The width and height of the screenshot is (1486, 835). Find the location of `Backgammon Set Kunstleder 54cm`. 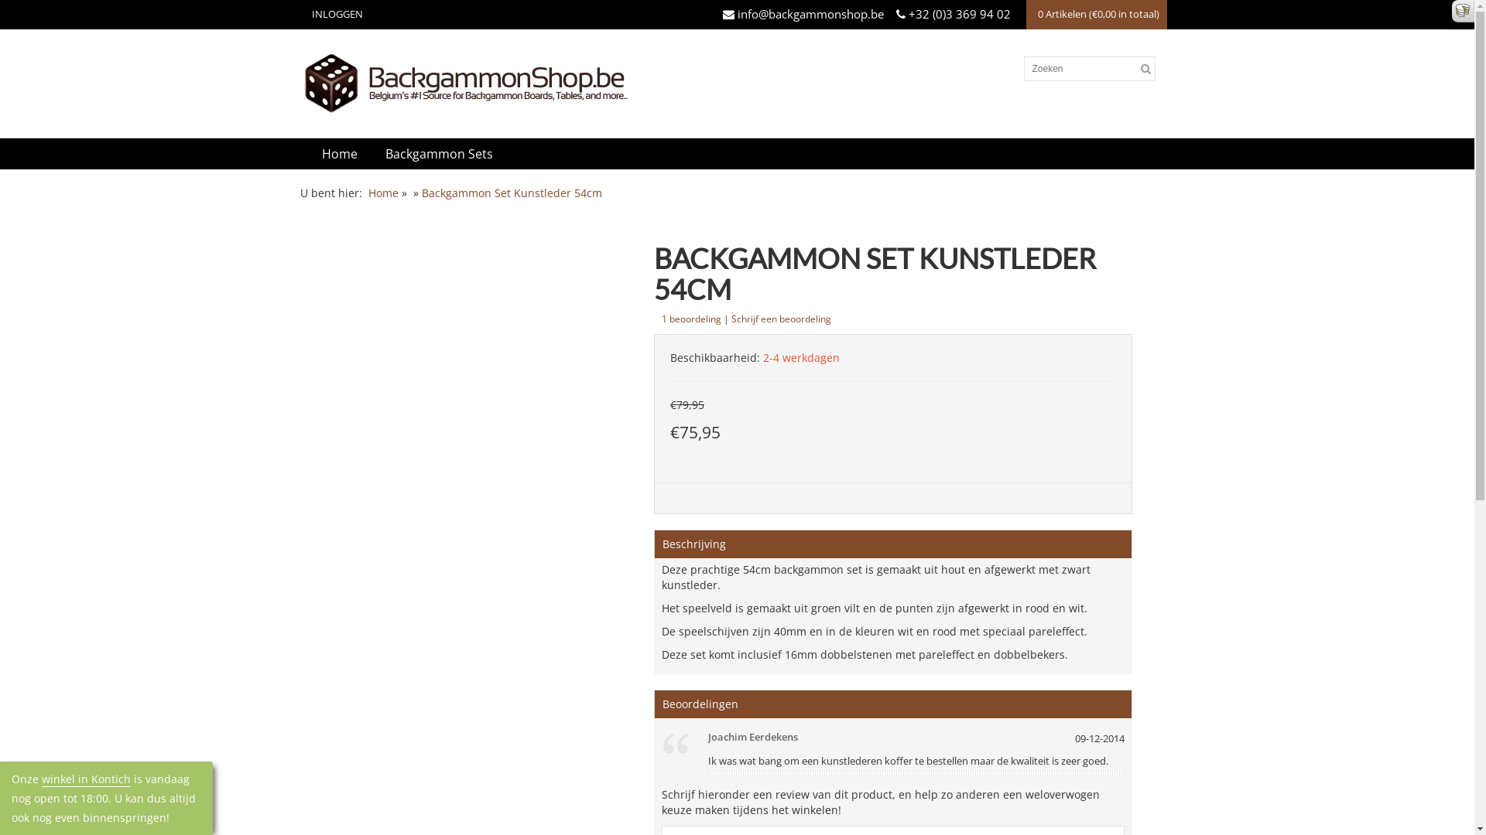

Backgammon Set Kunstleder 54cm is located at coordinates (511, 194).